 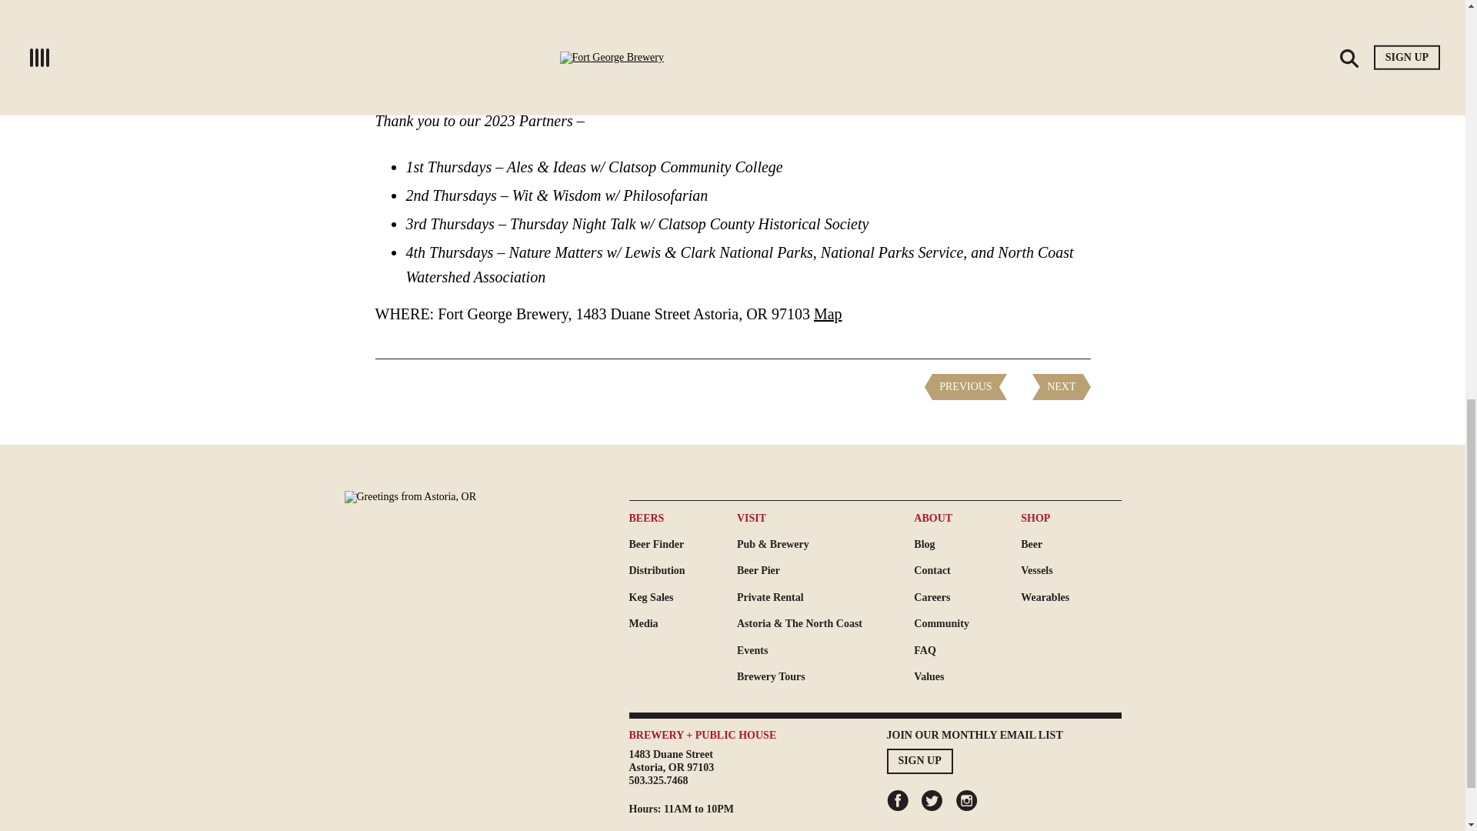 I want to click on Beer Pier, so click(x=825, y=571).